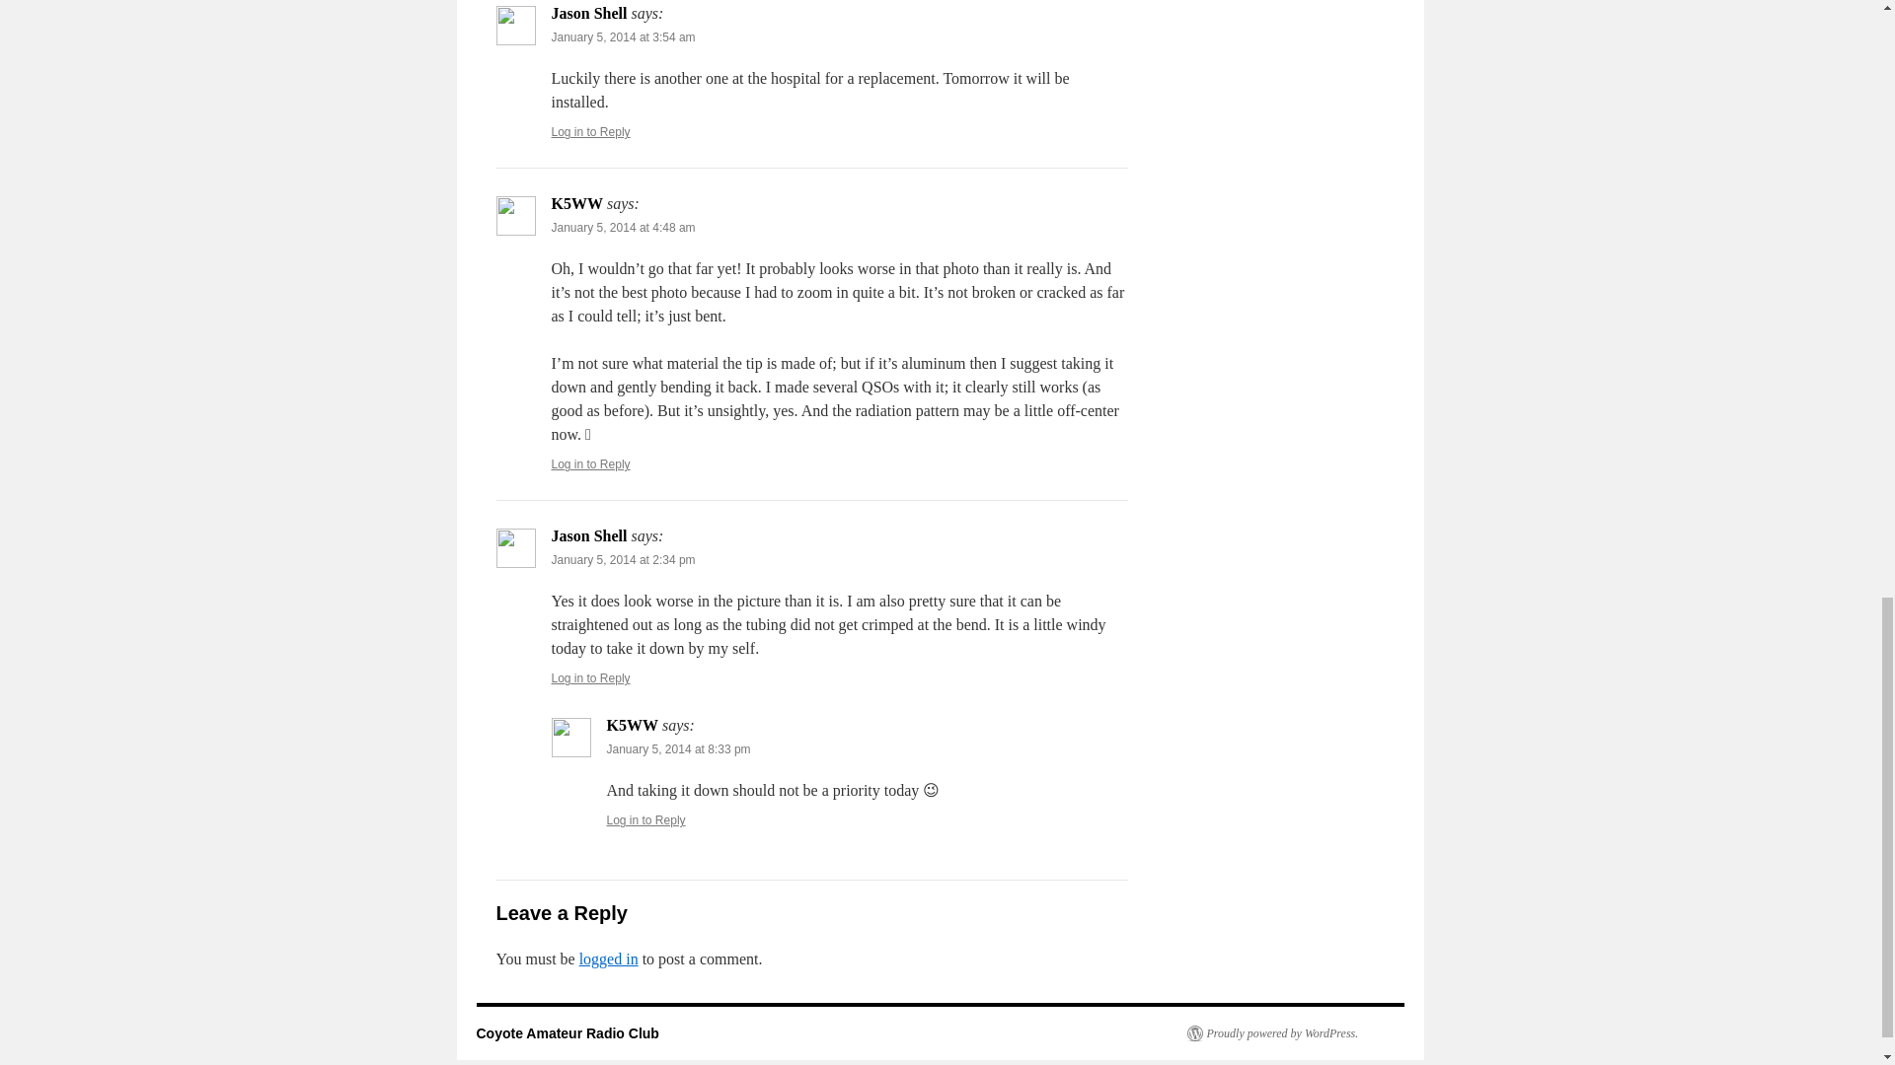  What do you see at coordinates (623, 37) in the screenshot?
I see `January 5, 2014 at 3:54 am` at bounding box center [623, 37].